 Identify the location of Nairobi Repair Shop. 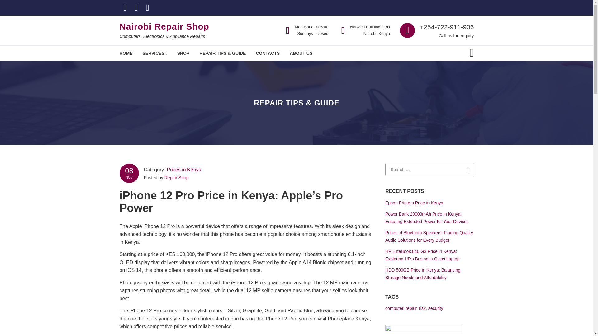
(164, 27).